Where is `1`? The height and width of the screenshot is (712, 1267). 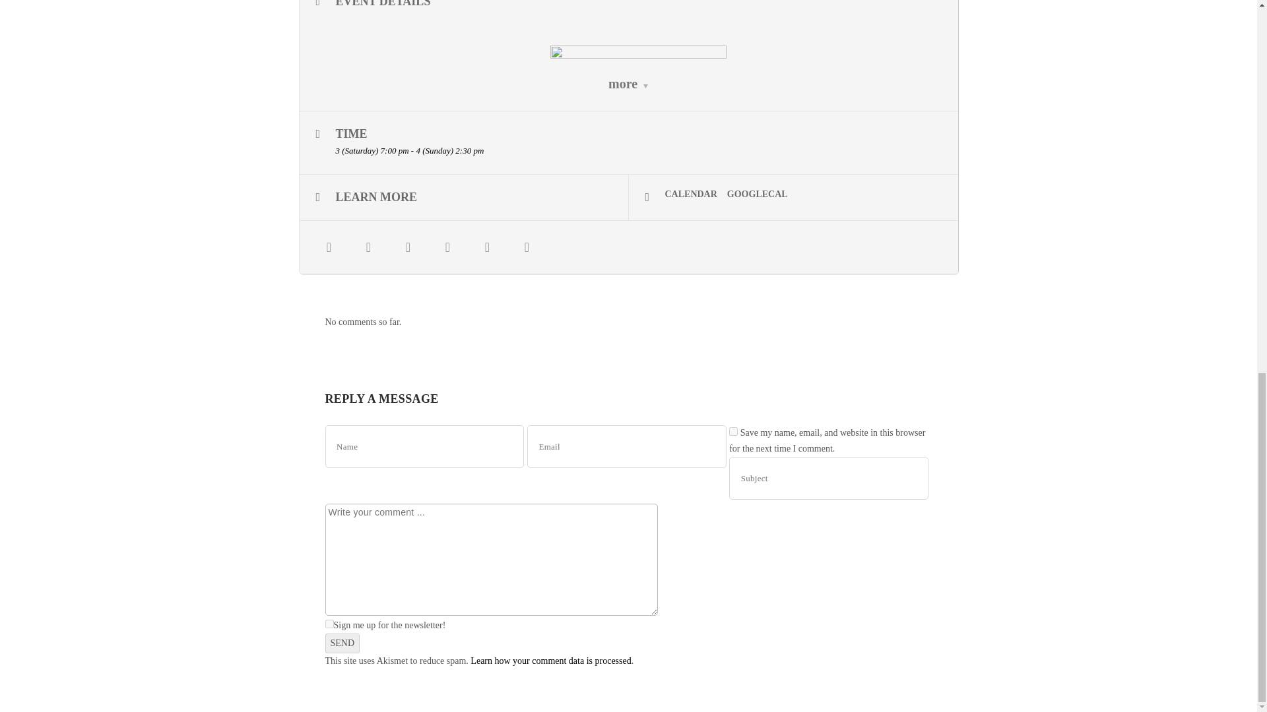
1 is located at coordinates (329, 624).